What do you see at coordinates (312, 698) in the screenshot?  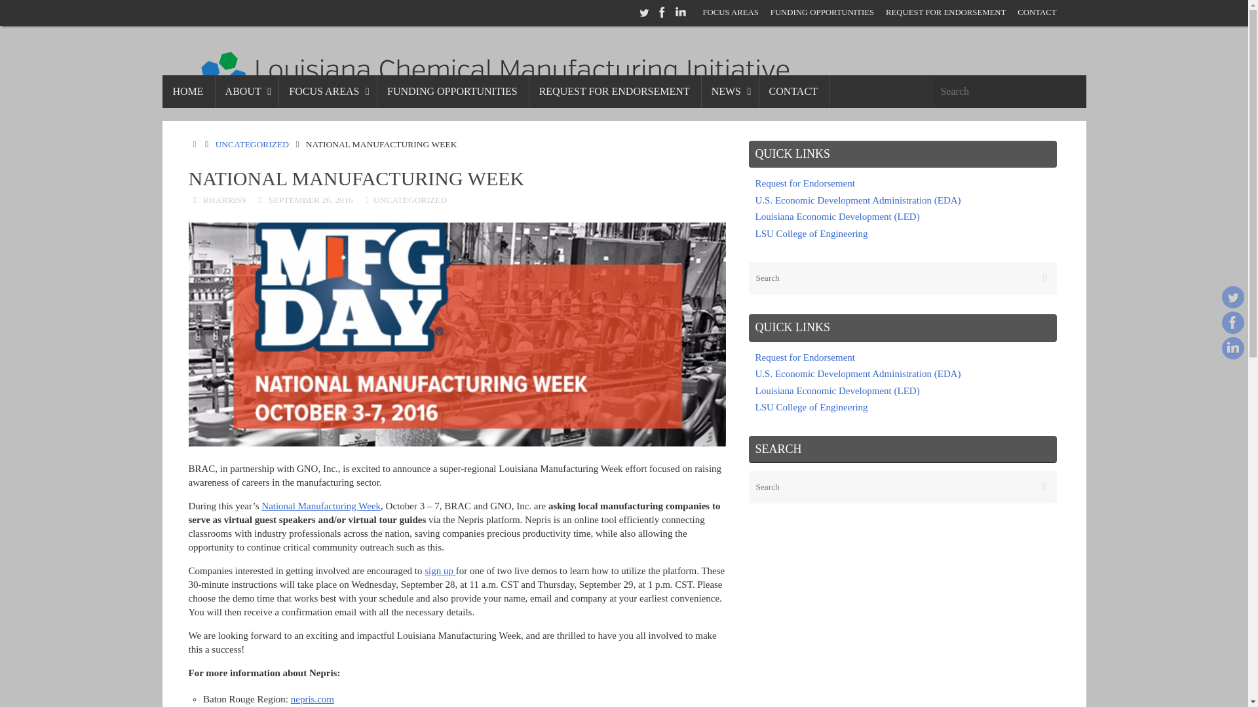 I see `nepris.com` at bounding box center [312, 698].